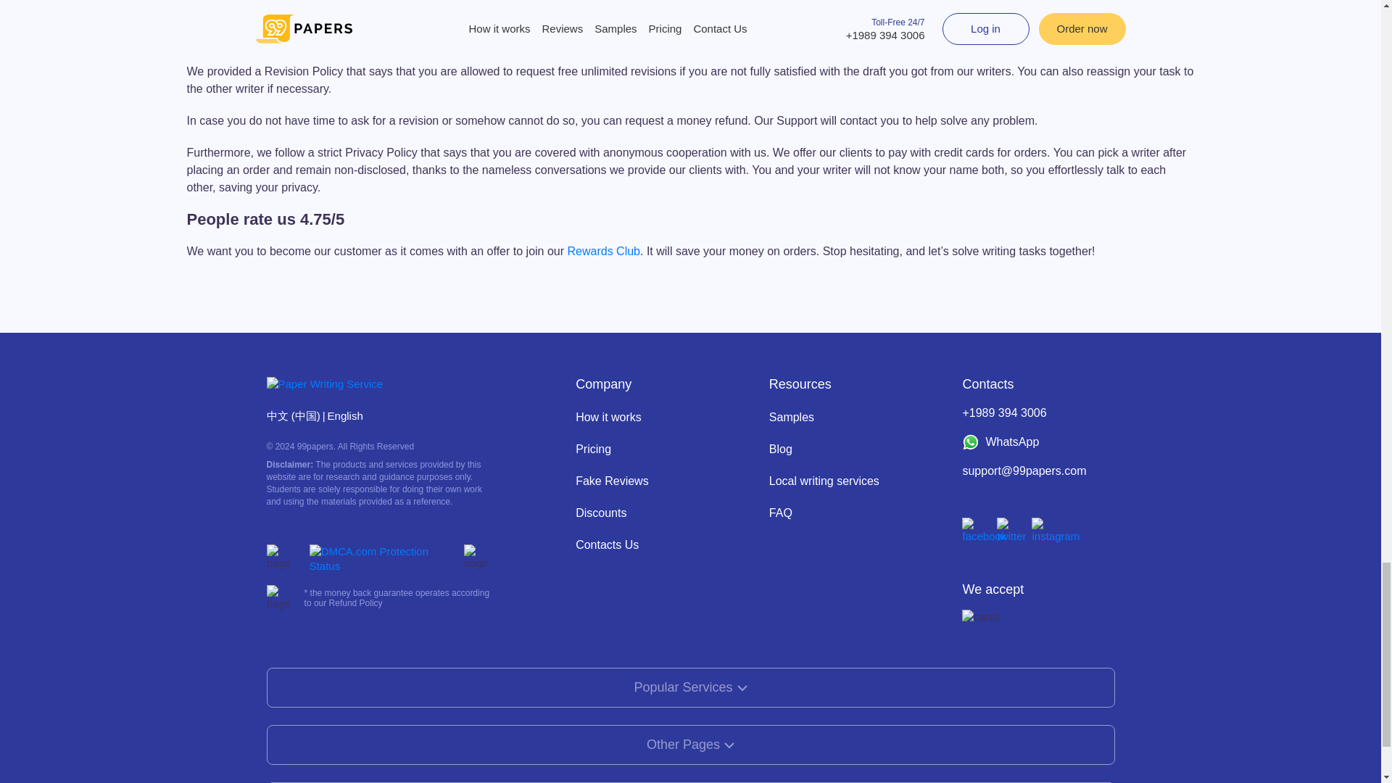  Describe the element at coordinates (383, 558) in the screenshot. I see `DMCA.com Protection Status` at that location.